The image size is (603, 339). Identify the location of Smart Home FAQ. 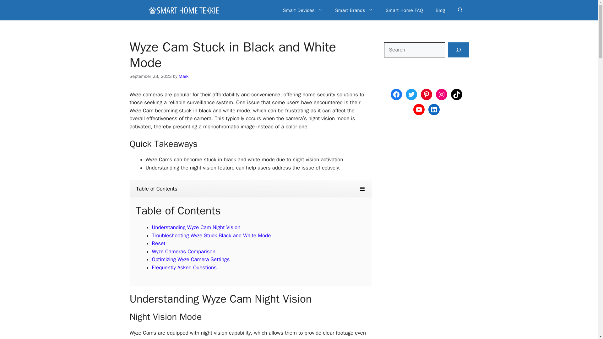
(404, 10).